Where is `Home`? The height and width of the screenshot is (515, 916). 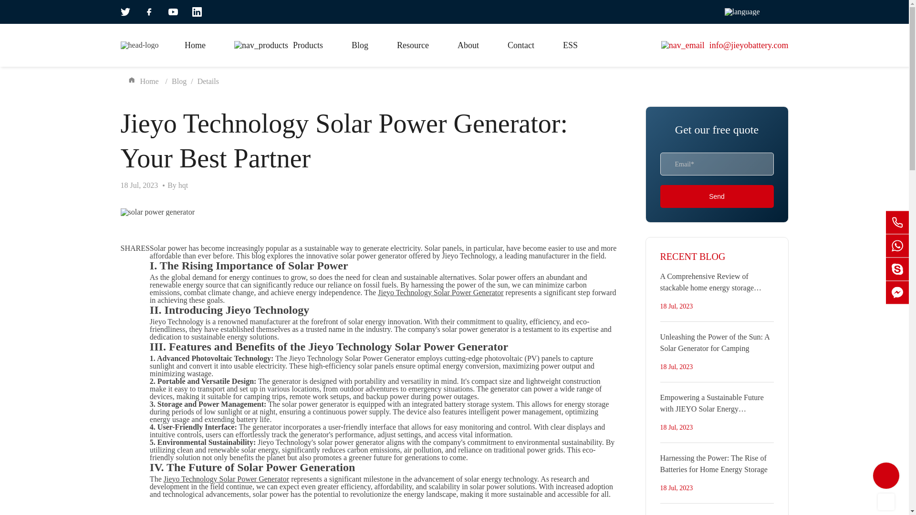 Home is located at coordinates (195, 45).